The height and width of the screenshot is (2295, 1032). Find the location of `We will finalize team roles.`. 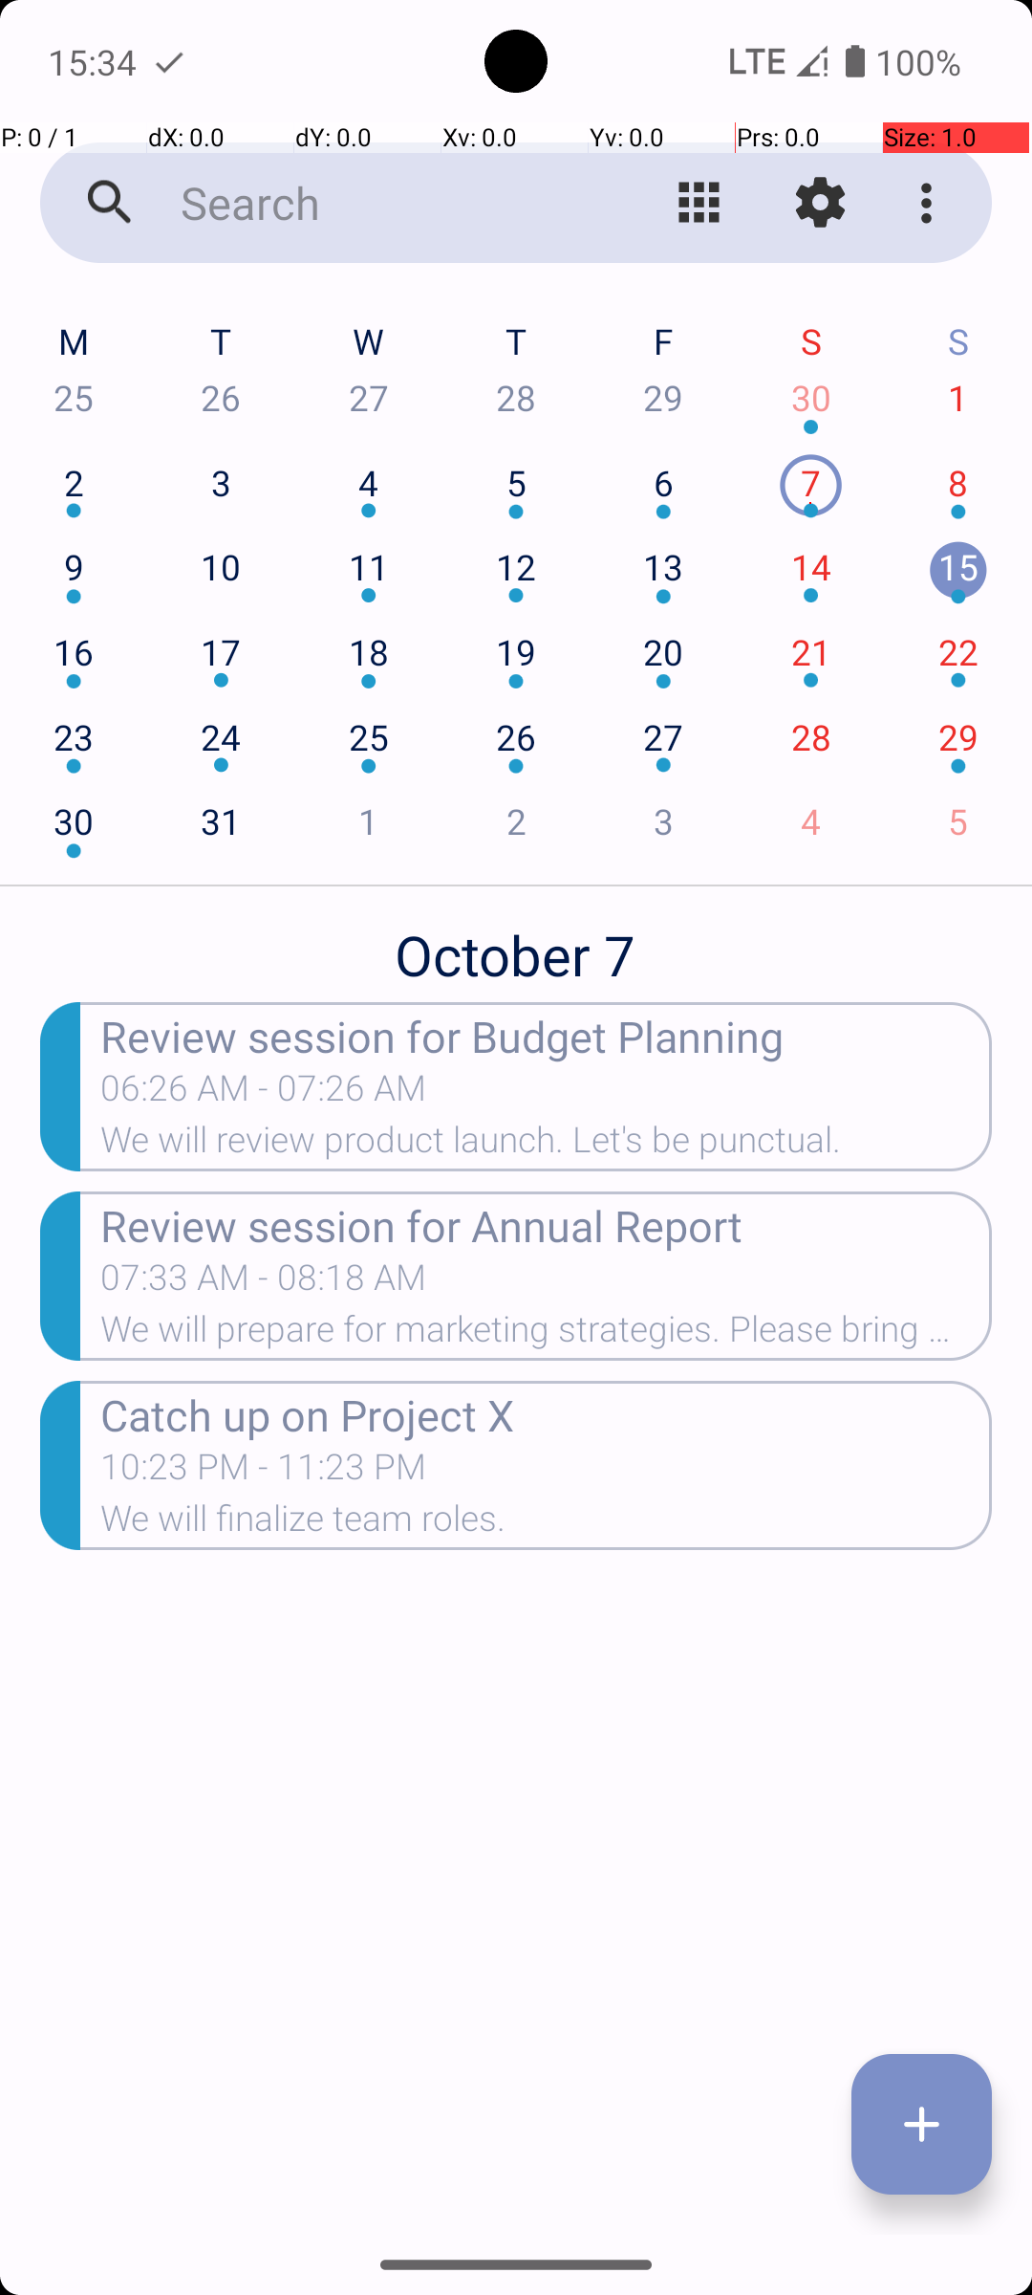

We will finalize team roles. is located at coordinates (547, 1524).